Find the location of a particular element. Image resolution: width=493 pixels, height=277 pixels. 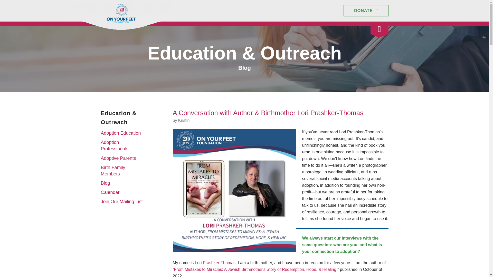

logo is located at coordinates (121, 13).